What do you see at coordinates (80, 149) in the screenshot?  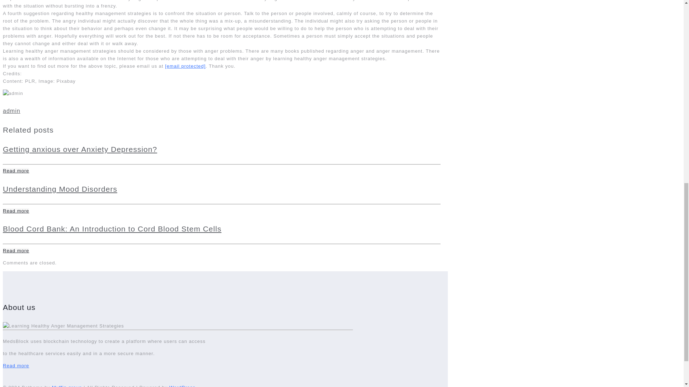 I see `Getting anxious over Anxiety Depression?` at bounding box center [80, 149].